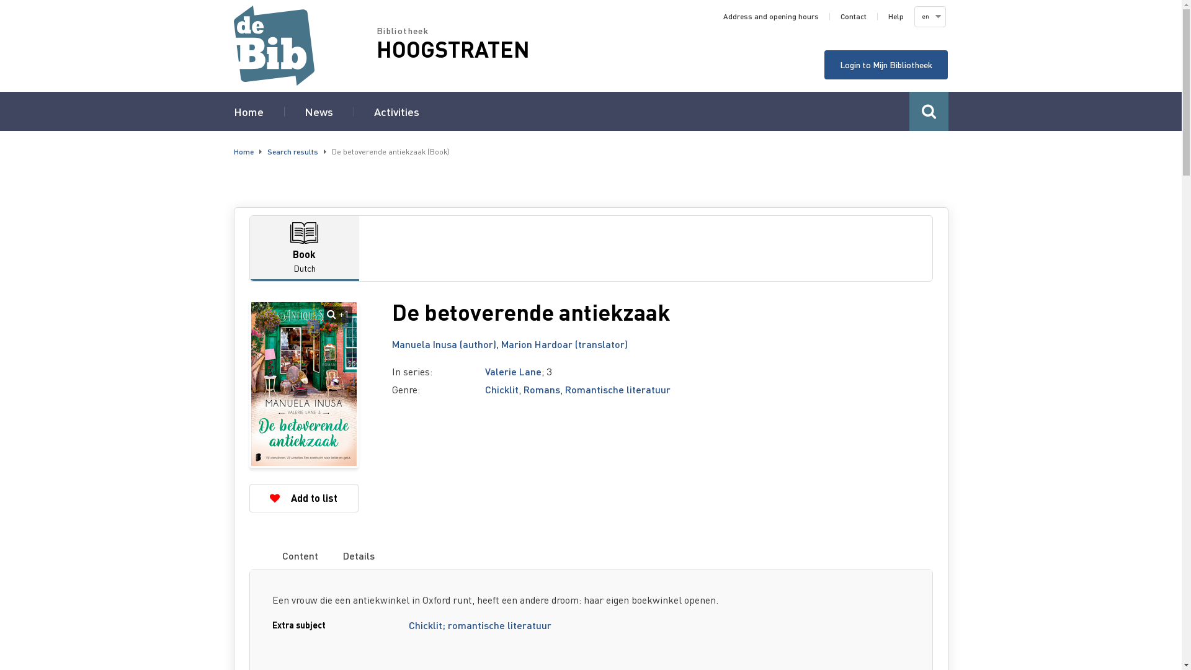  Describe the element at coordinates (305, 46) in the screenshot. I see `Home` at that location.